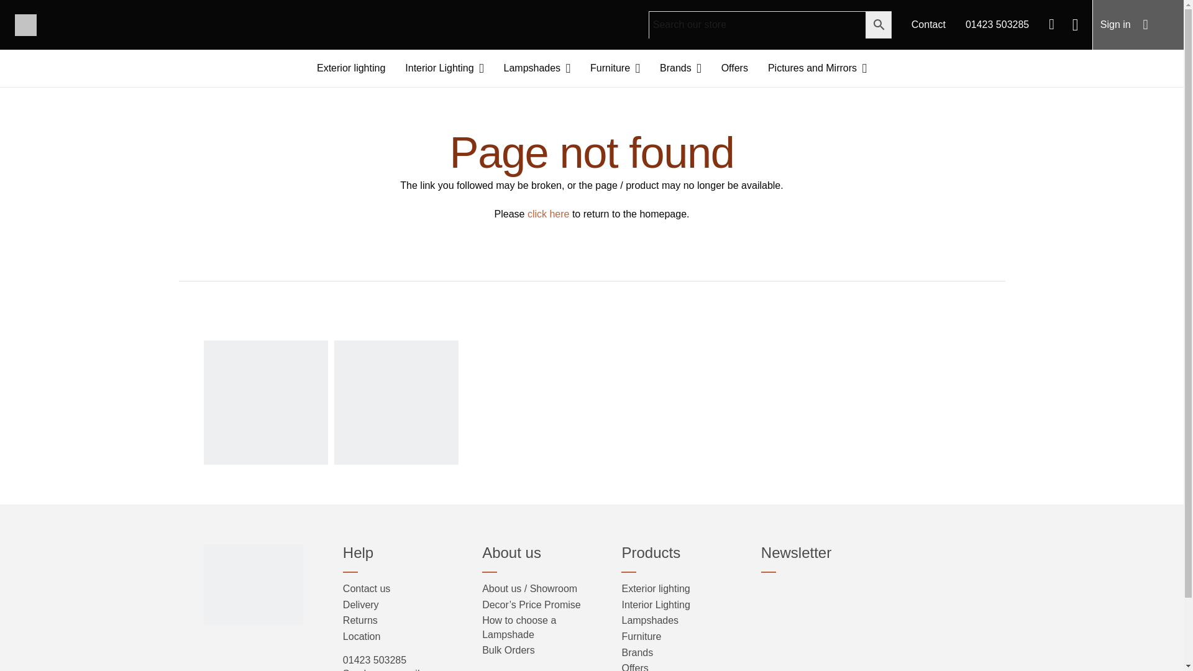 The width and height of the screenshot is (1193, 671). I want to click on Lampshades, so click(537, 68).